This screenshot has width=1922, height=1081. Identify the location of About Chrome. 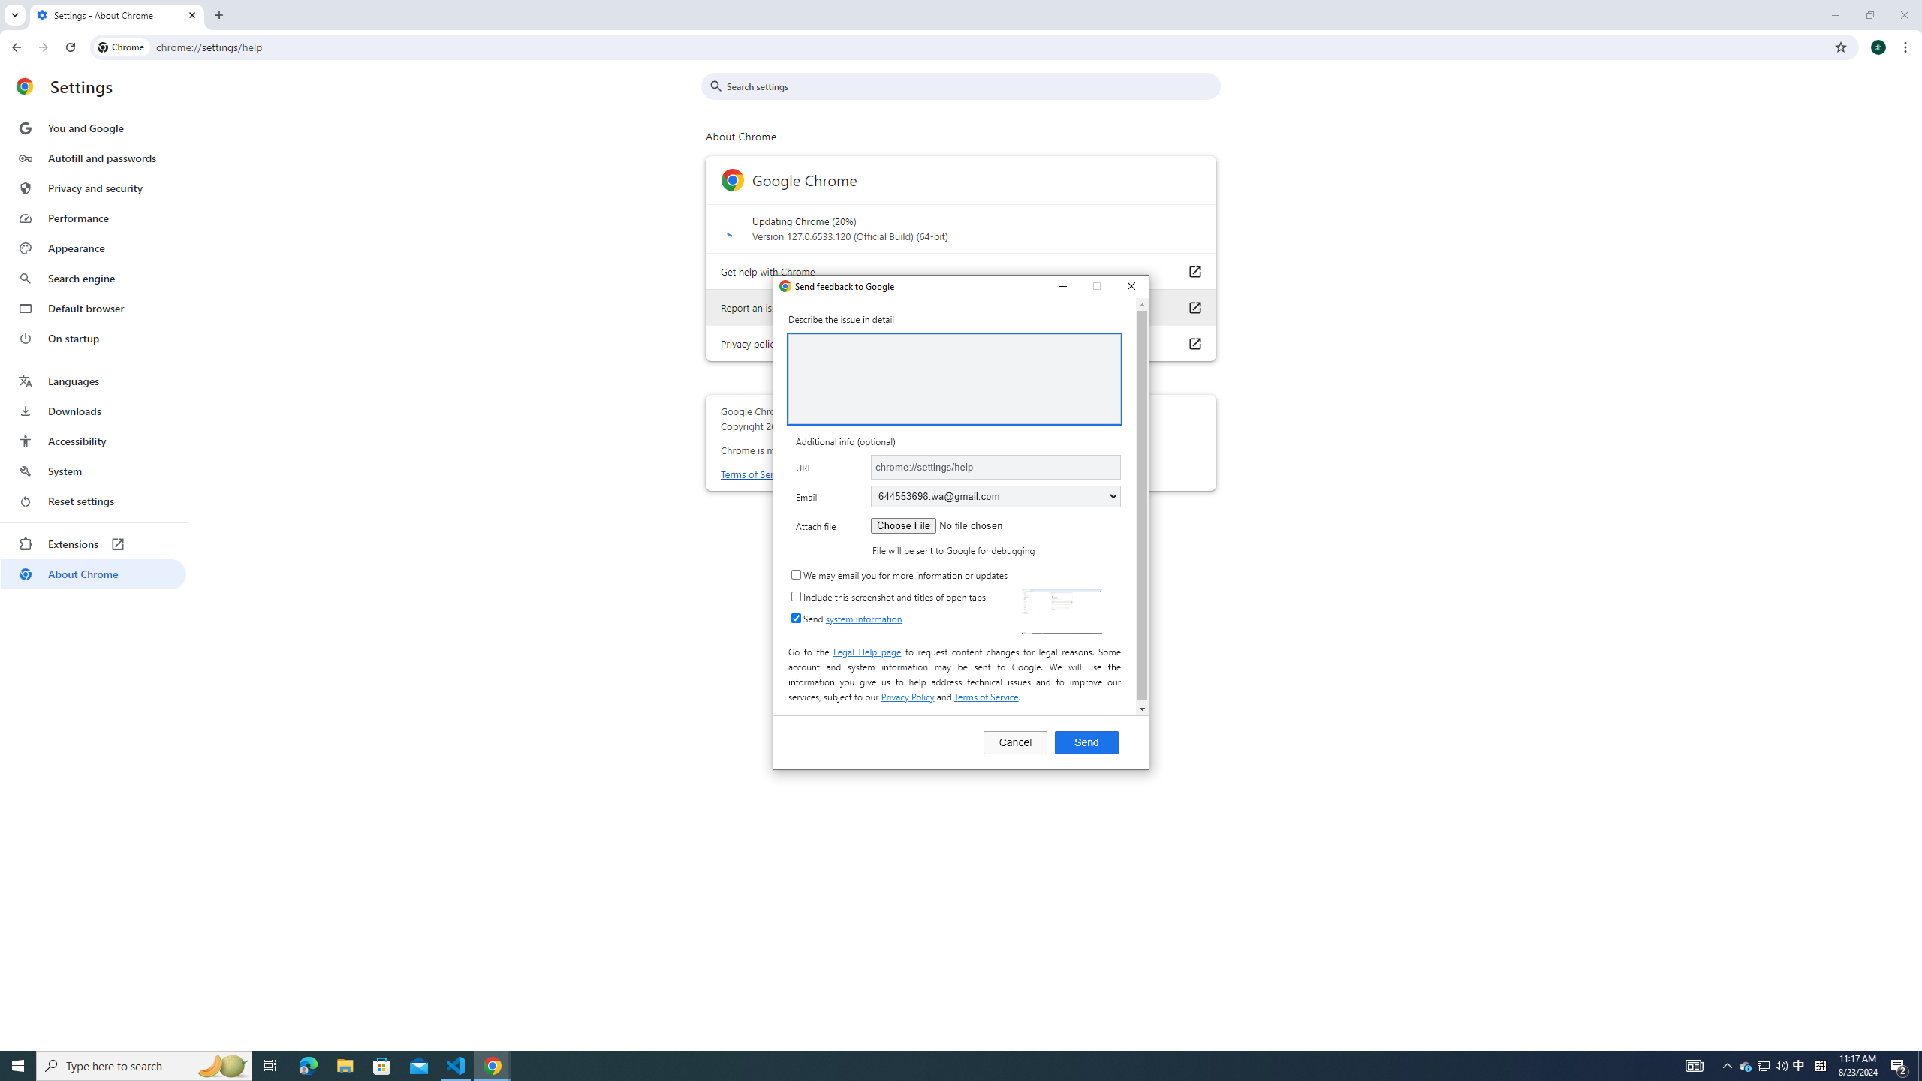
(953, 378).